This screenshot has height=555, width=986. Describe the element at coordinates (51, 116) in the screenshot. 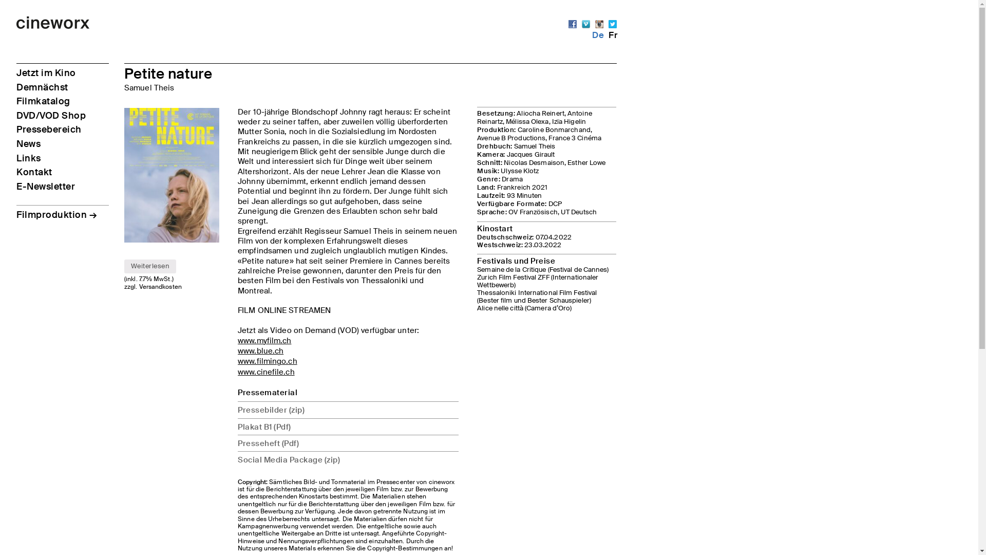

I see `DVD/VOD Shop` at that location.